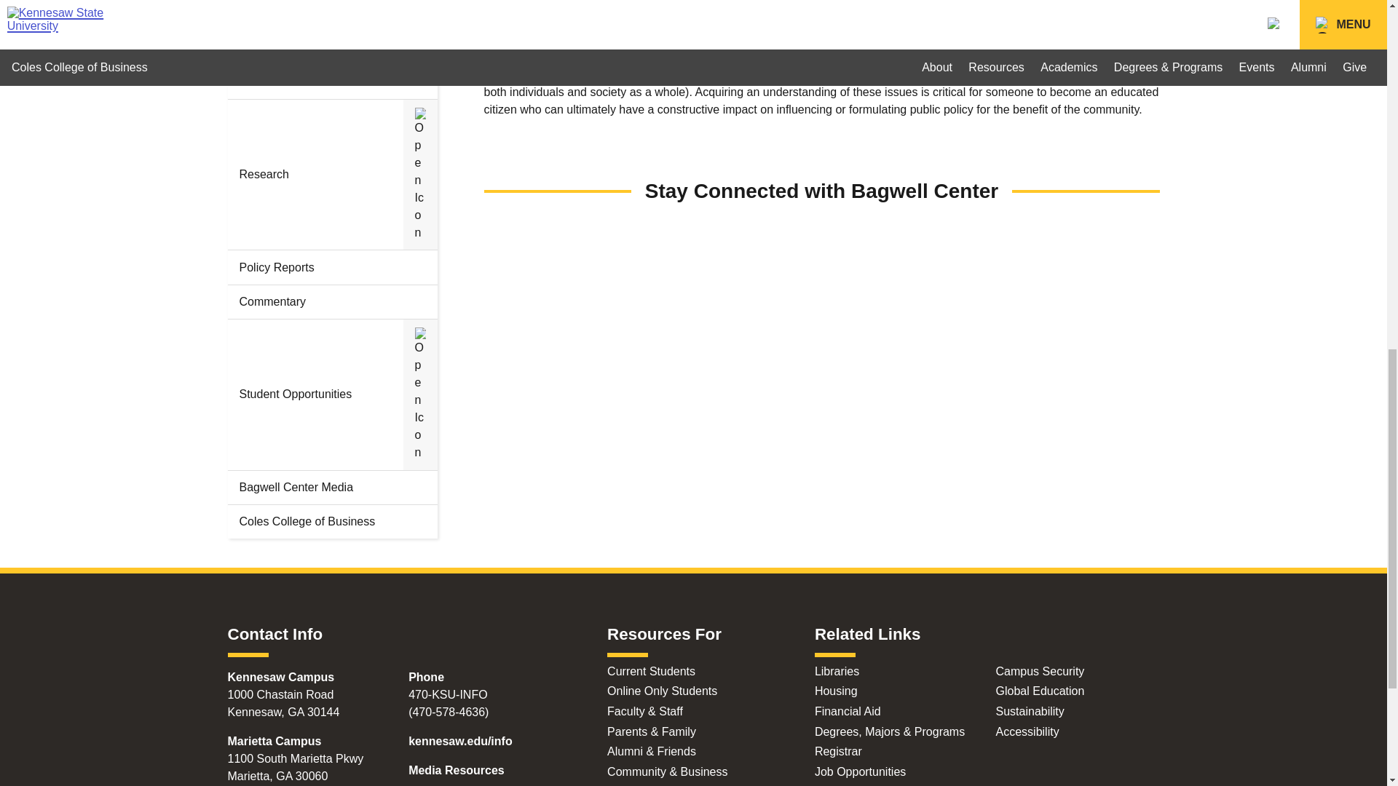 Image resolution: width=1398 pixels, height=786 pixels. What do you see at coordinates (821, 240) in the screenshot?
I see `Instagram` at bounding box center [821, 240].